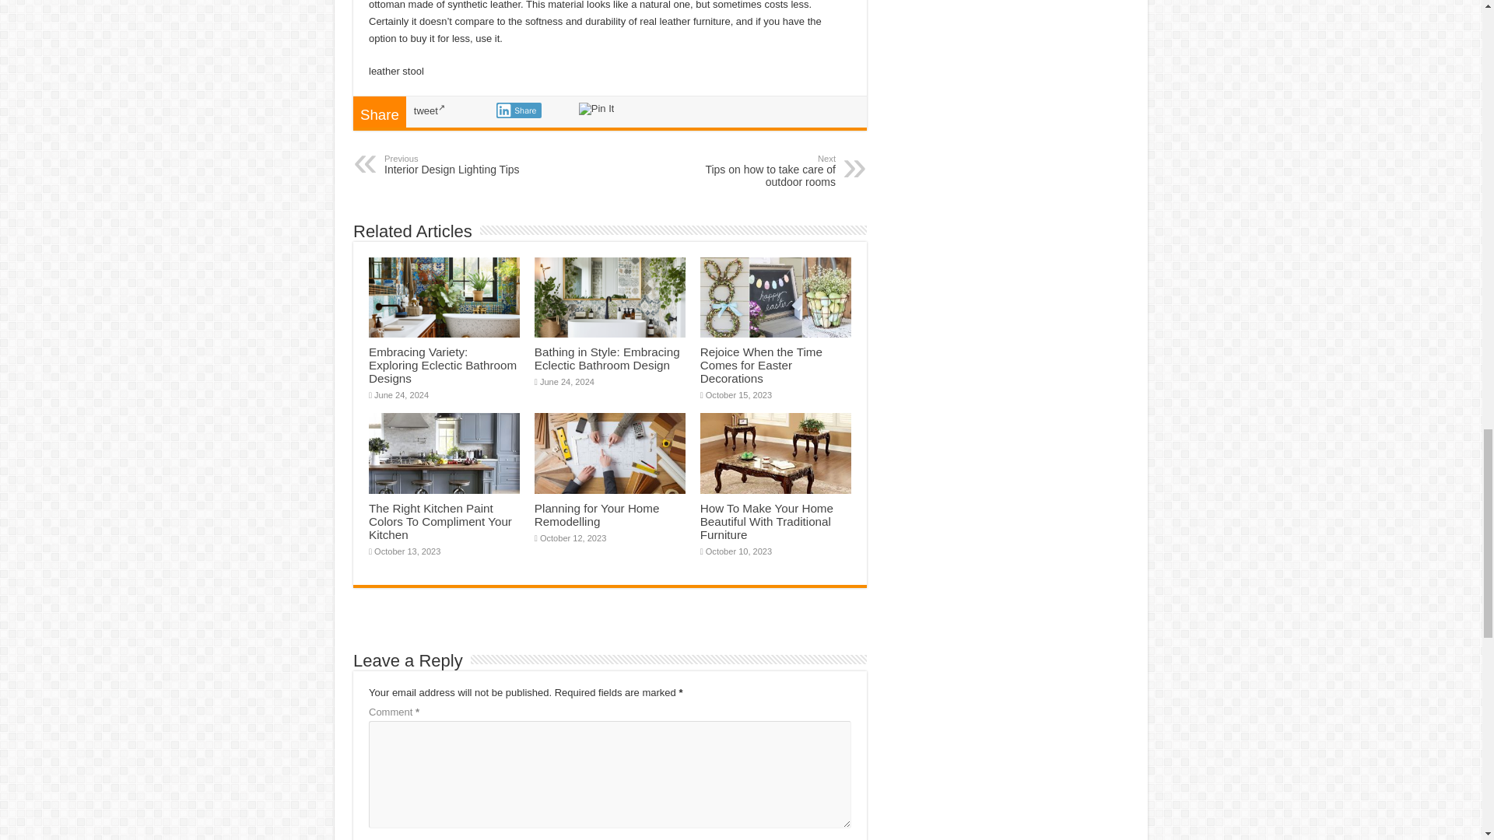 The width and height of the screenshot is (1494, 840). Describe the element at coordinates (518, 110) in the screenshot. I see `tweet` at that location.